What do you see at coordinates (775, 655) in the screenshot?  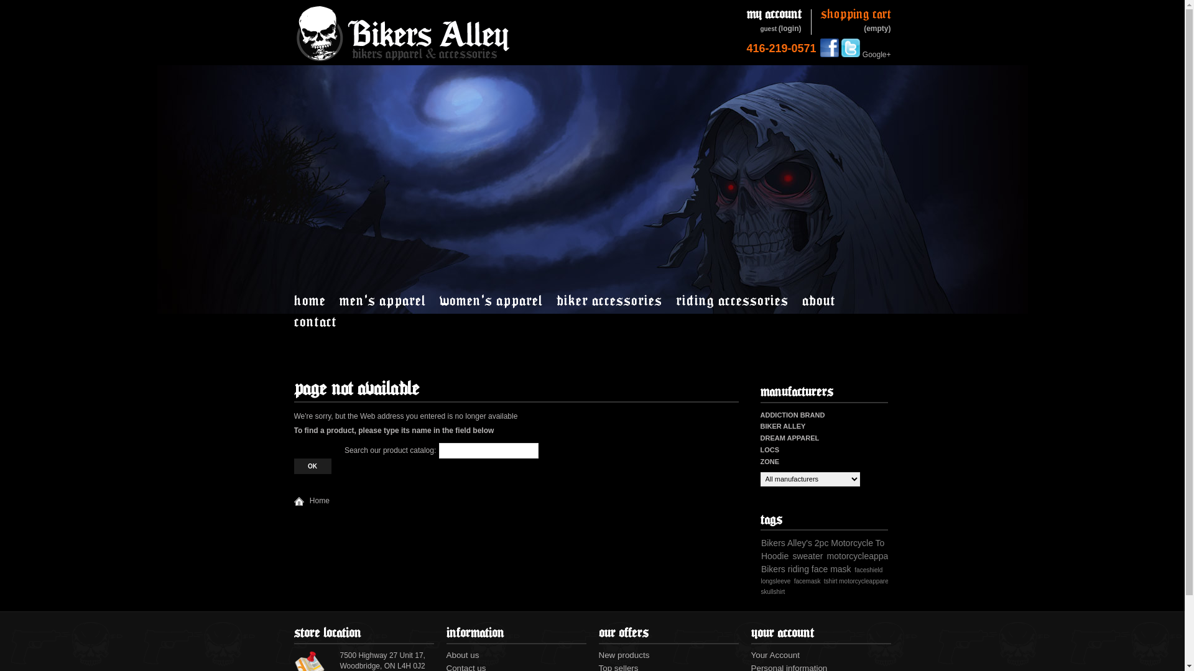 I see `Your Account` at bounding box center [775, 655].